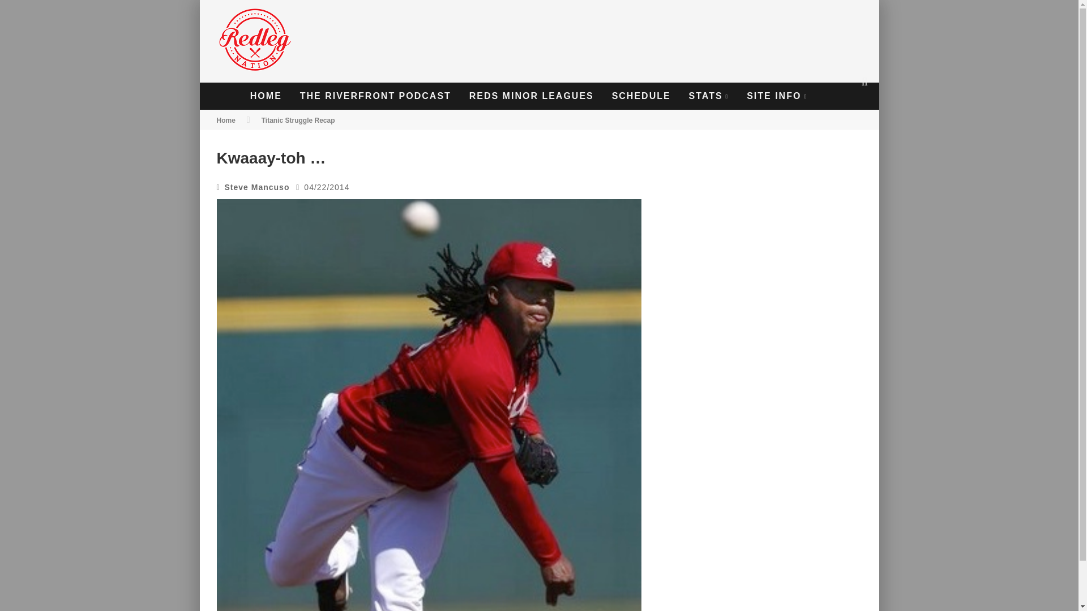 The height and width of the screenshot is (611, 1087). Describe the element at coordinates (531, 96) in the screenshot. I see `REDS MINOR LEAGUES` at that location.